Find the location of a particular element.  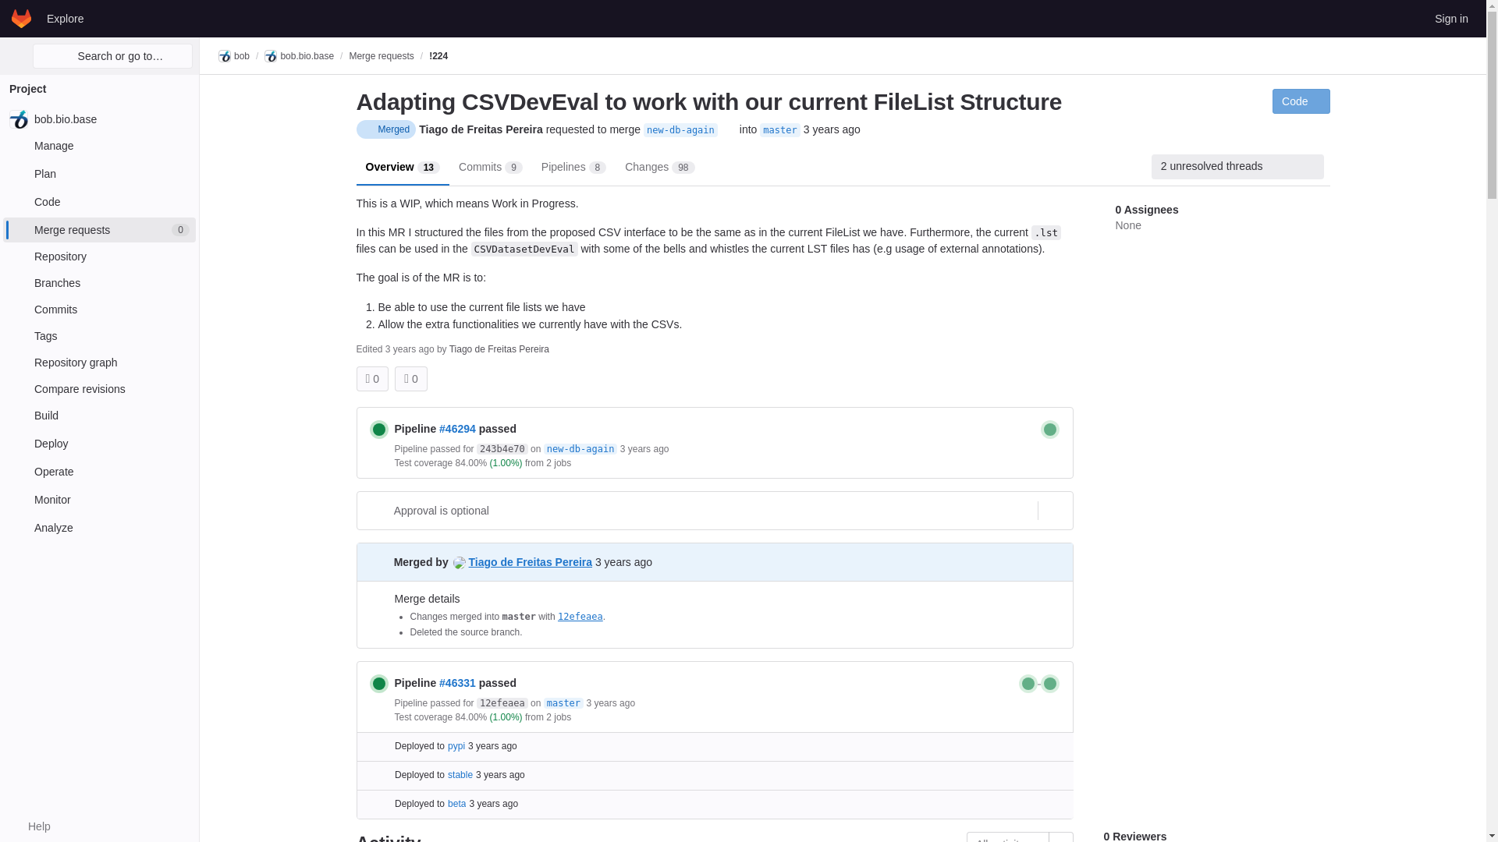

Commits is located at coordinates (99, 309).